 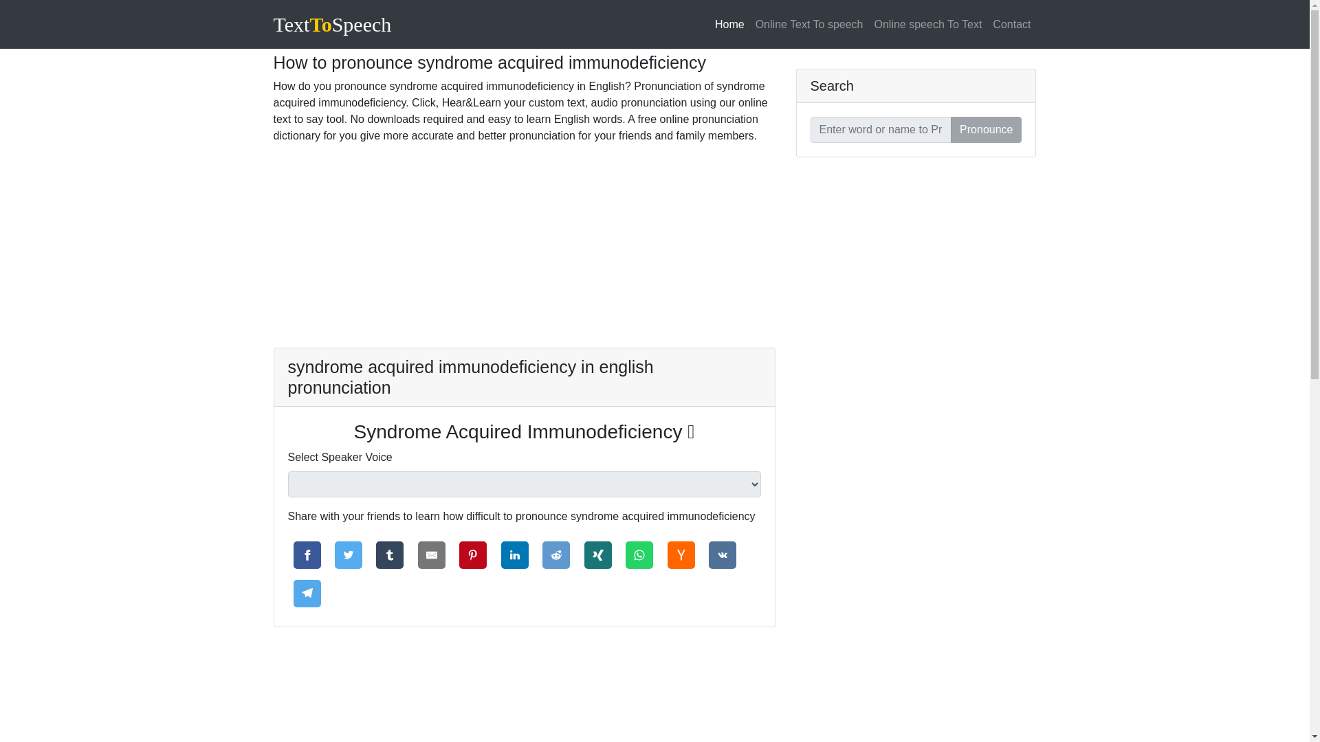 What do you see at coordinates (524, 251) in the screenshot?
I see `Advertisement` at bounding box center [524, 251].